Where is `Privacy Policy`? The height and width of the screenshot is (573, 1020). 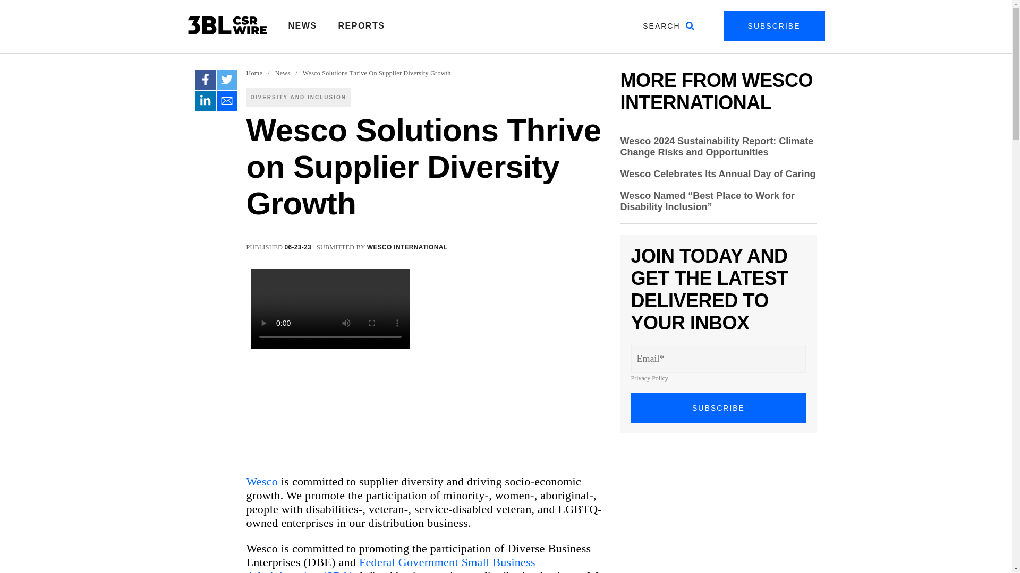 Privacy Policy is located at coordinates (649, 378).